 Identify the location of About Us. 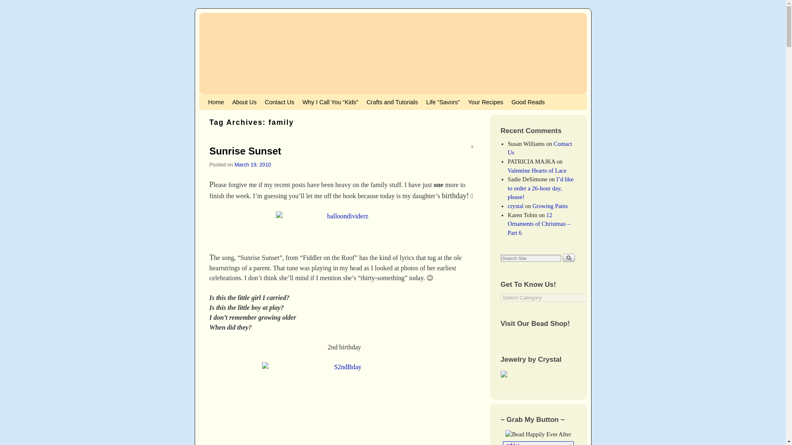
(244, 102).